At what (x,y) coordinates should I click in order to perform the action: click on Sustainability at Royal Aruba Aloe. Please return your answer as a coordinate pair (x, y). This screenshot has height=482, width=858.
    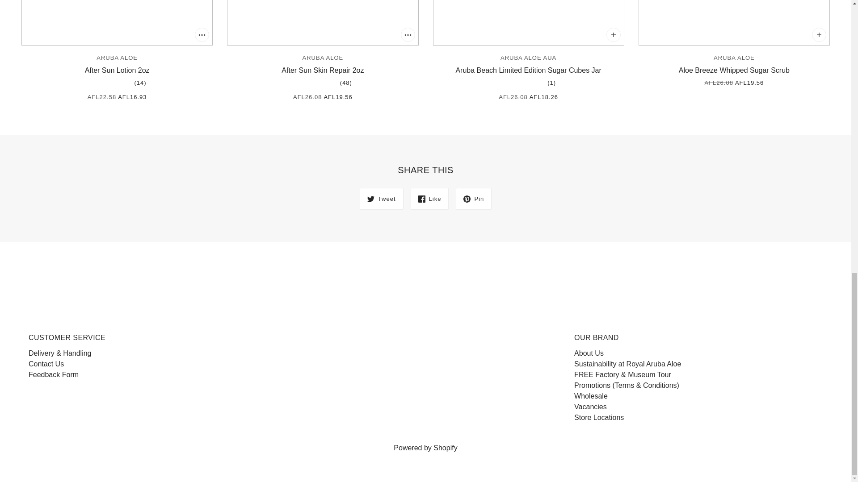
    Looking at the image, I should click on (117, 51).